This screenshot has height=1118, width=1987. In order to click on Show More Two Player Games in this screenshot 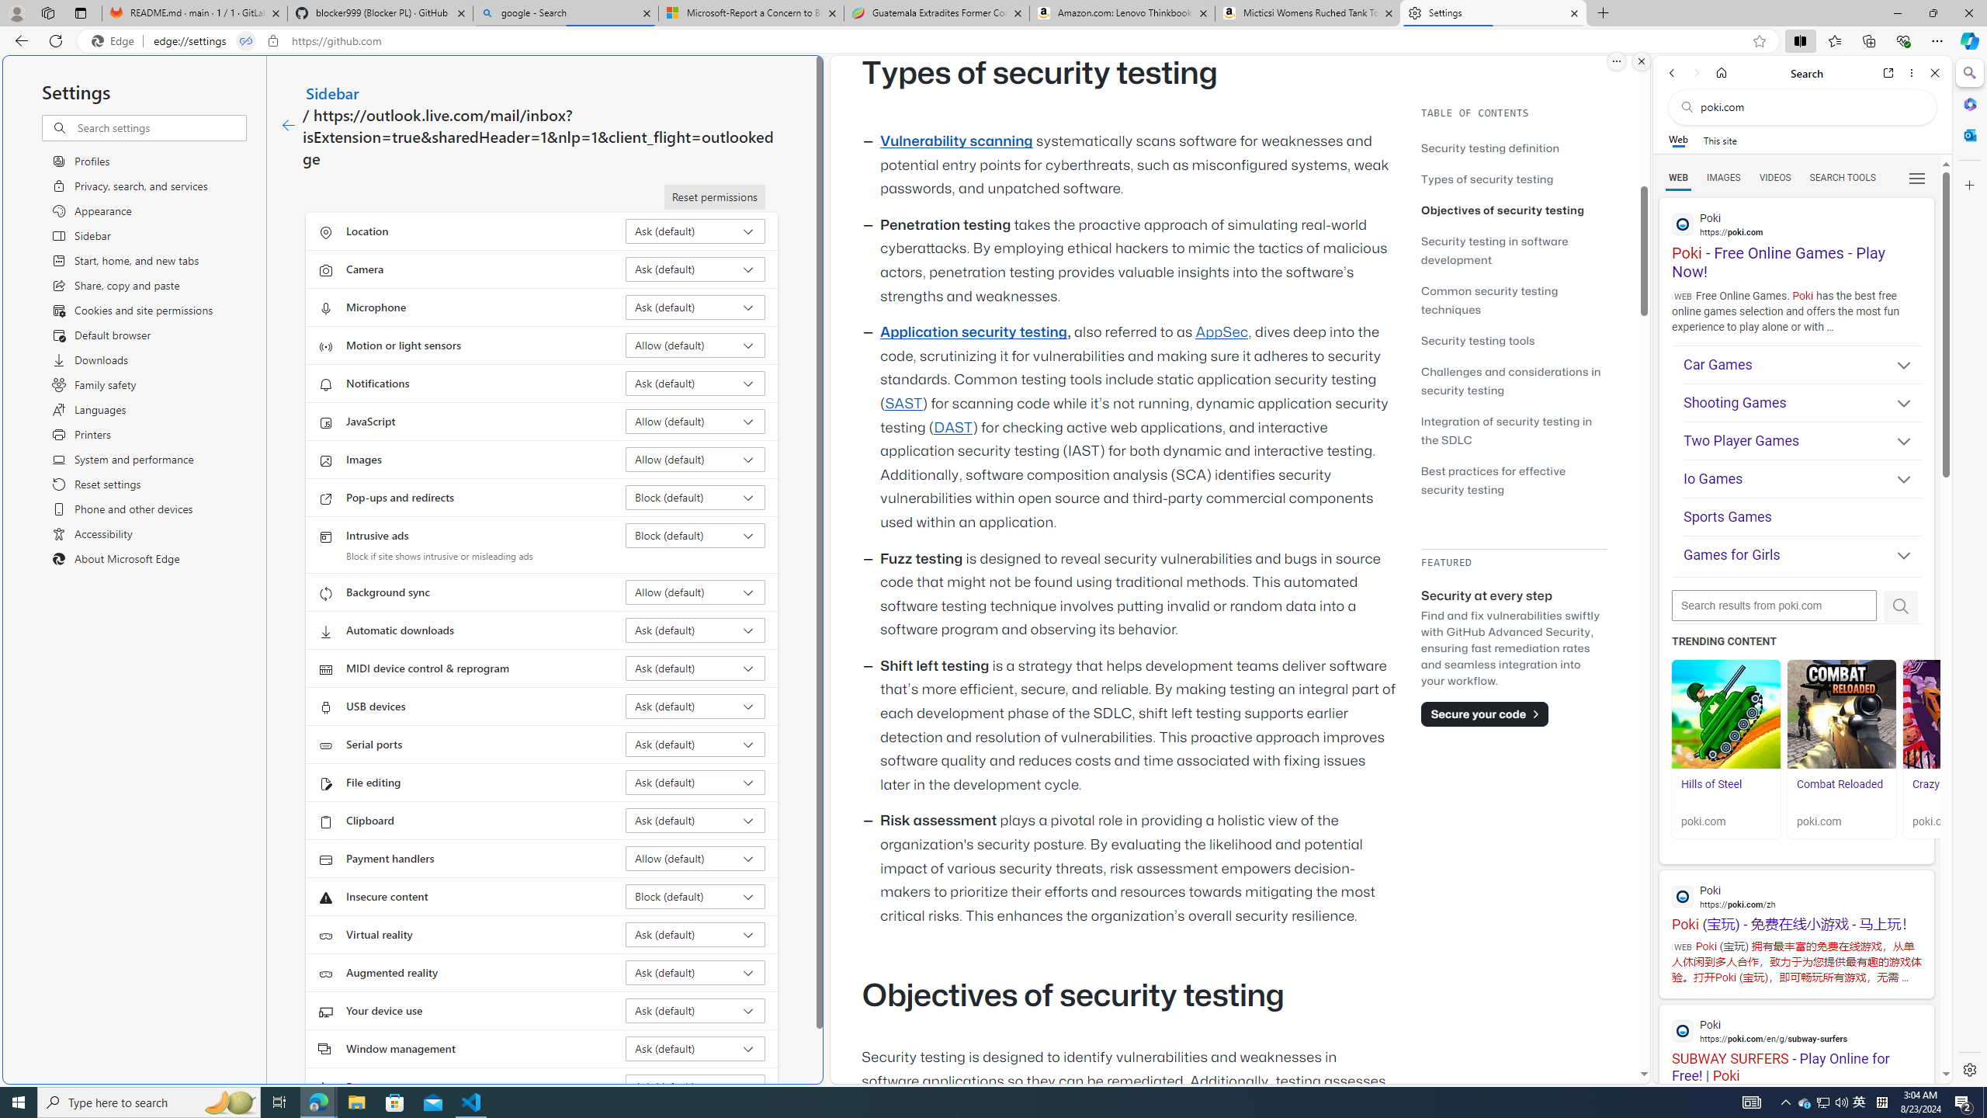, I will do `click(1897, 443)`.